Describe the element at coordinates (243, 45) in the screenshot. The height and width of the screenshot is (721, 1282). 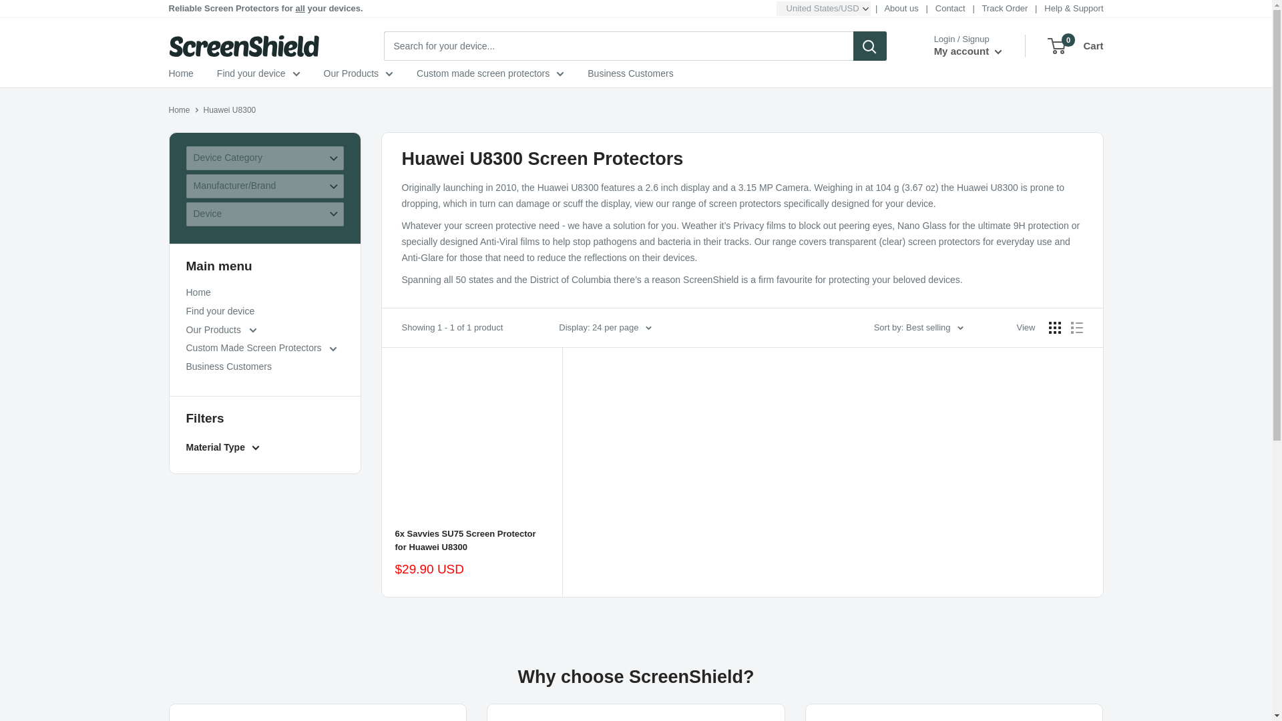
I see `ScreenShield` at that location.